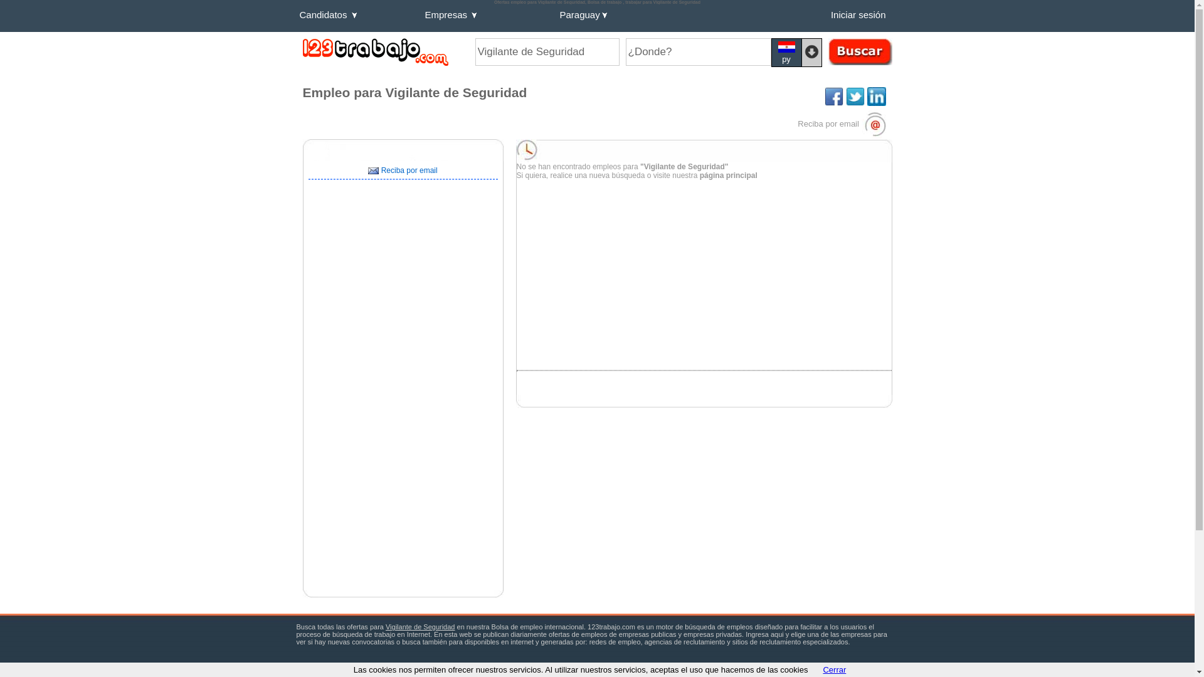 The image size is (1204, 677). I want to click on Empresas, so click(489, 18).